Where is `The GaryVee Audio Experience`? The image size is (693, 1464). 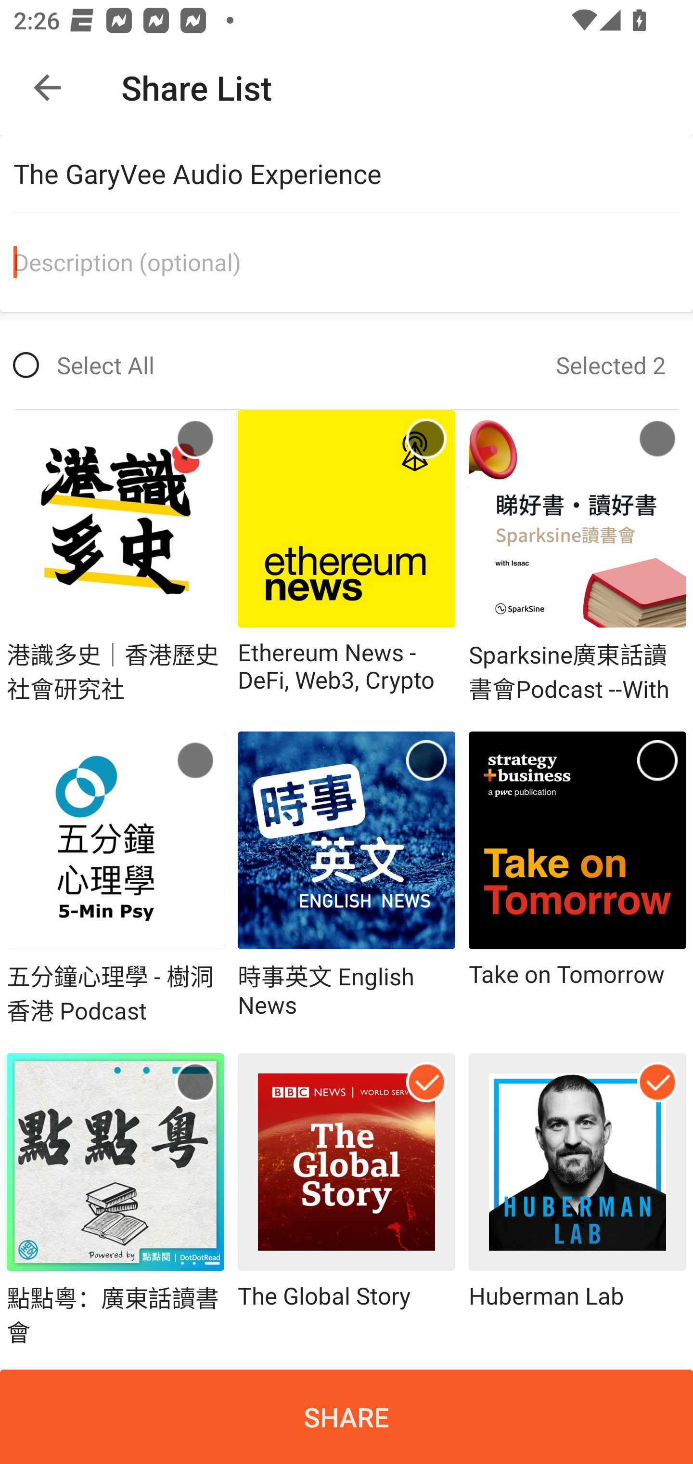 The GaryVee Audio Experience is located at coordinates (353, 173).